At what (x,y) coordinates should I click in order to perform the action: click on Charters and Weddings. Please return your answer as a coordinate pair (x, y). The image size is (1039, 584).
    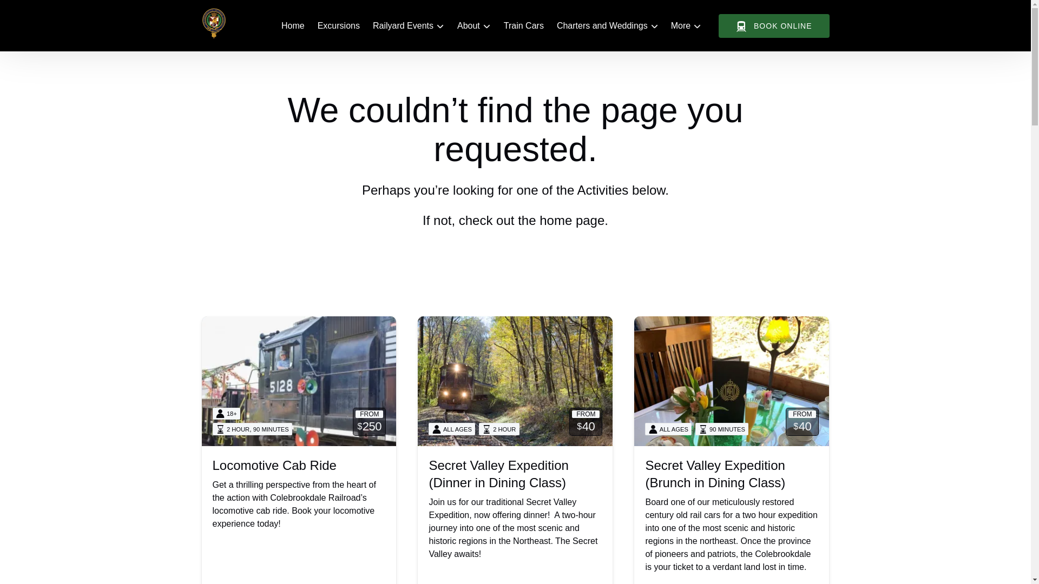
    Looking at the image, I should click on (607, 26).